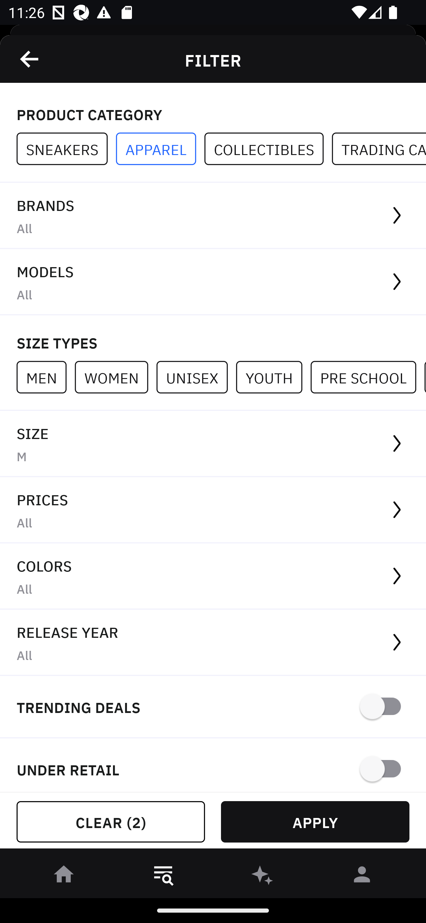  I want to click on YOUTH, so click(273, 377).